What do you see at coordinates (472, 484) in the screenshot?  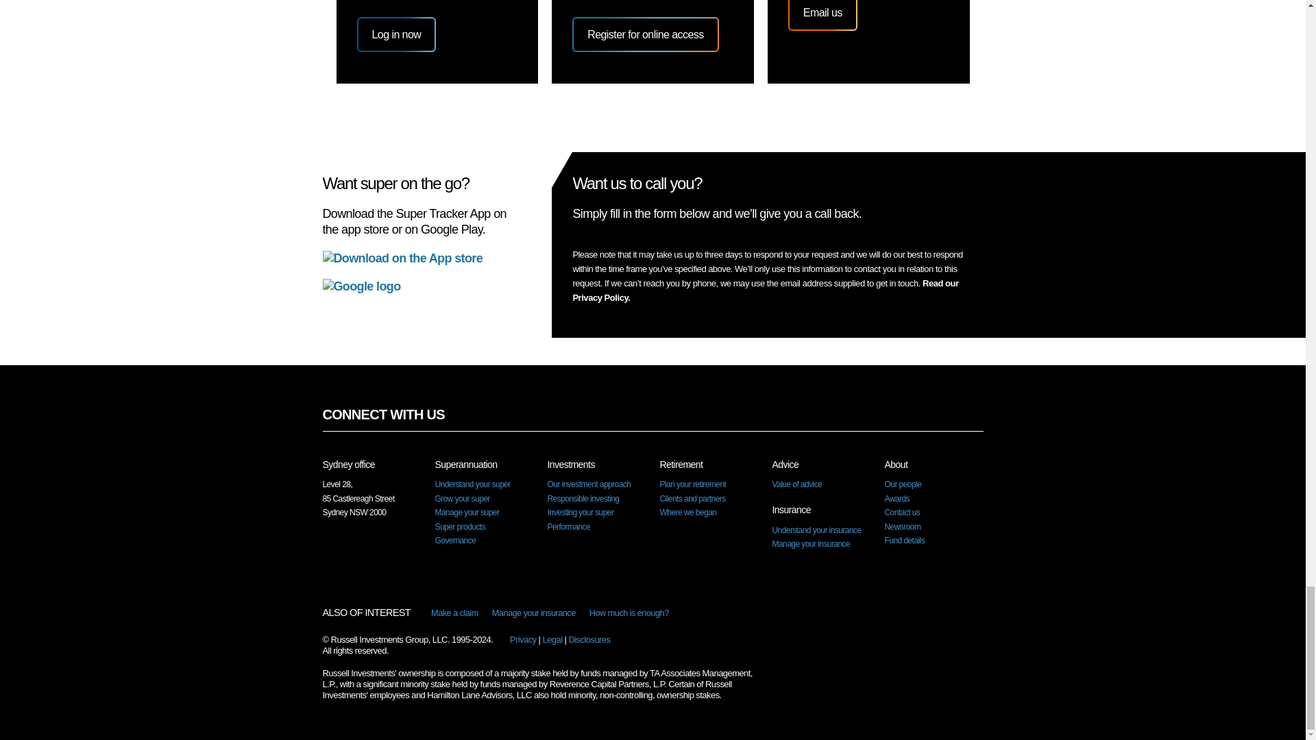 I see `Understand your super` at bounding box center [472, 484].